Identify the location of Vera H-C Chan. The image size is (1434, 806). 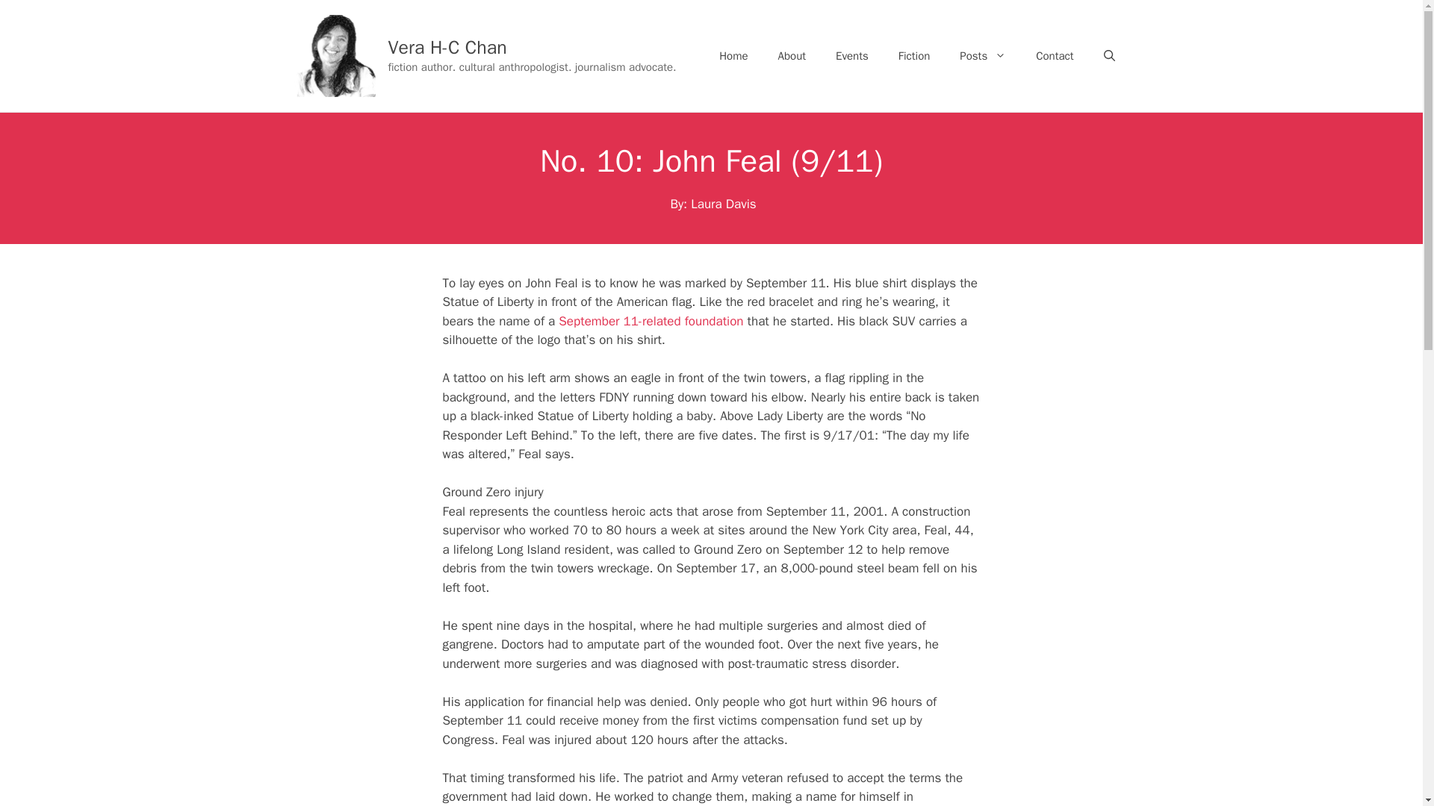
(448, 46).